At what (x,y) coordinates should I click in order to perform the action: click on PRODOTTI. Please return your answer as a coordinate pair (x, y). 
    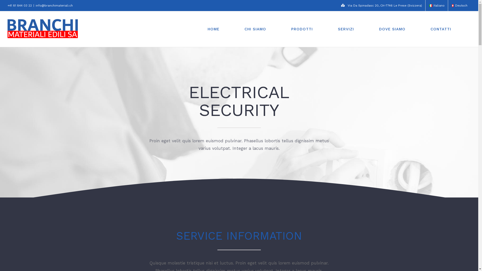
    Looking at the image, I should click on (302, 29).